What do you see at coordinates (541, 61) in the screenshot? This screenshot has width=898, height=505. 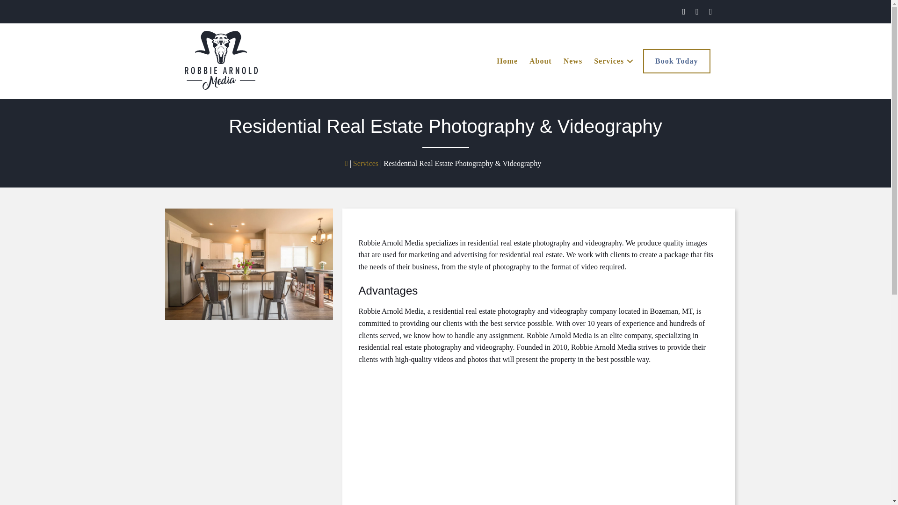 I see `About` at bounding box center [541, 61].